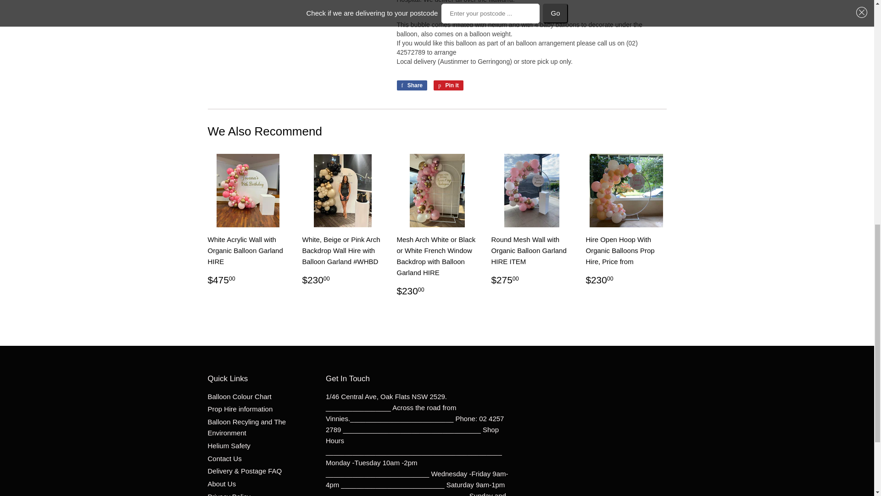 This screenshot has height=496, width=881. Describe the element at coordinates (246, 427) in the screenshot. I see `Balloon Recyling and The Environment` at that location.